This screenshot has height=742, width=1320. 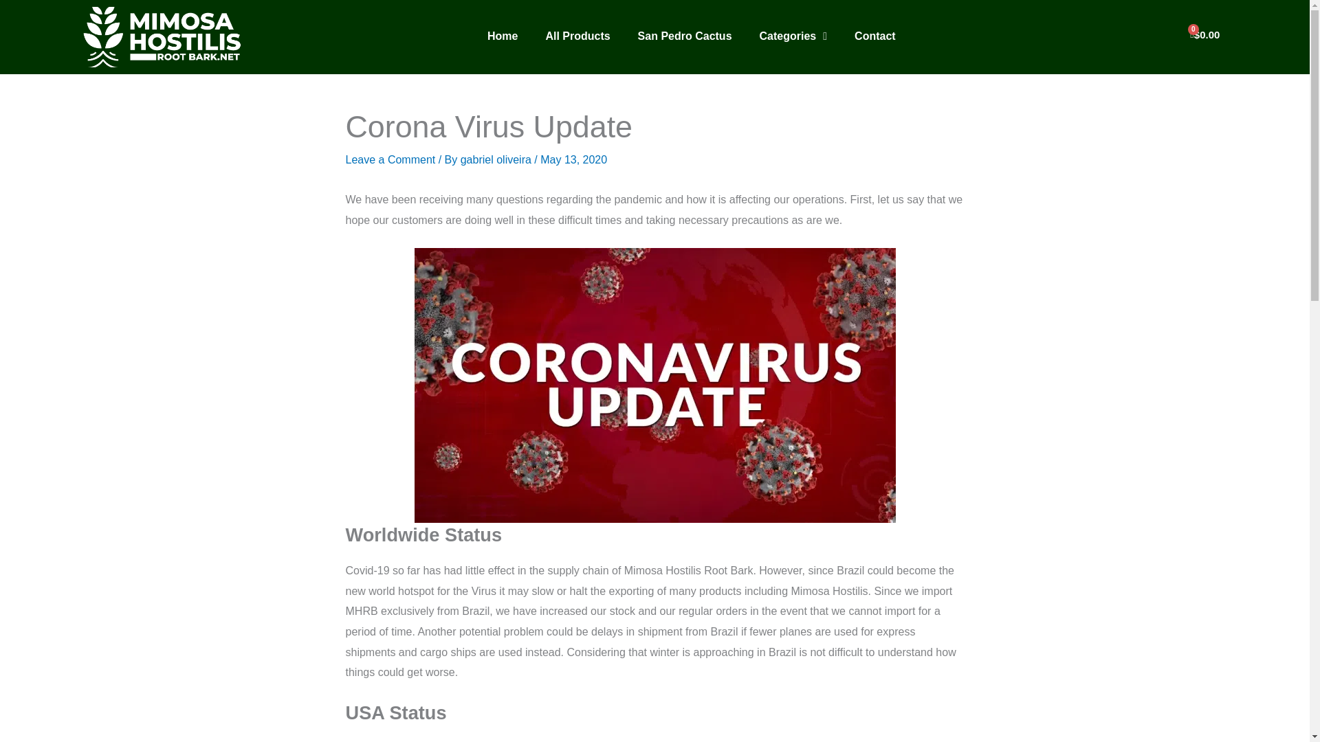 What do you see at coordinates (498, 159) in the screenshot?
I see `gabriel oliveira` at bounding box center [498, 159].